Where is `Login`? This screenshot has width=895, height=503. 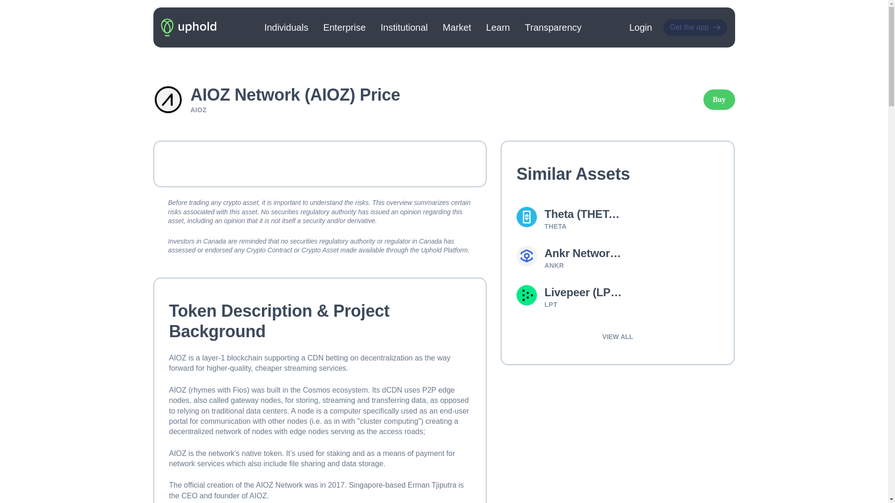 Login is located at coordinates (640, 27).